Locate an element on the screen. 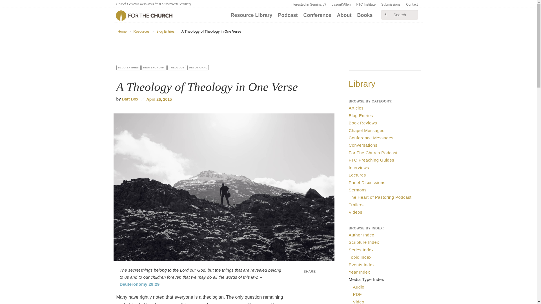  Podcast is located at coordinates (287, 15).